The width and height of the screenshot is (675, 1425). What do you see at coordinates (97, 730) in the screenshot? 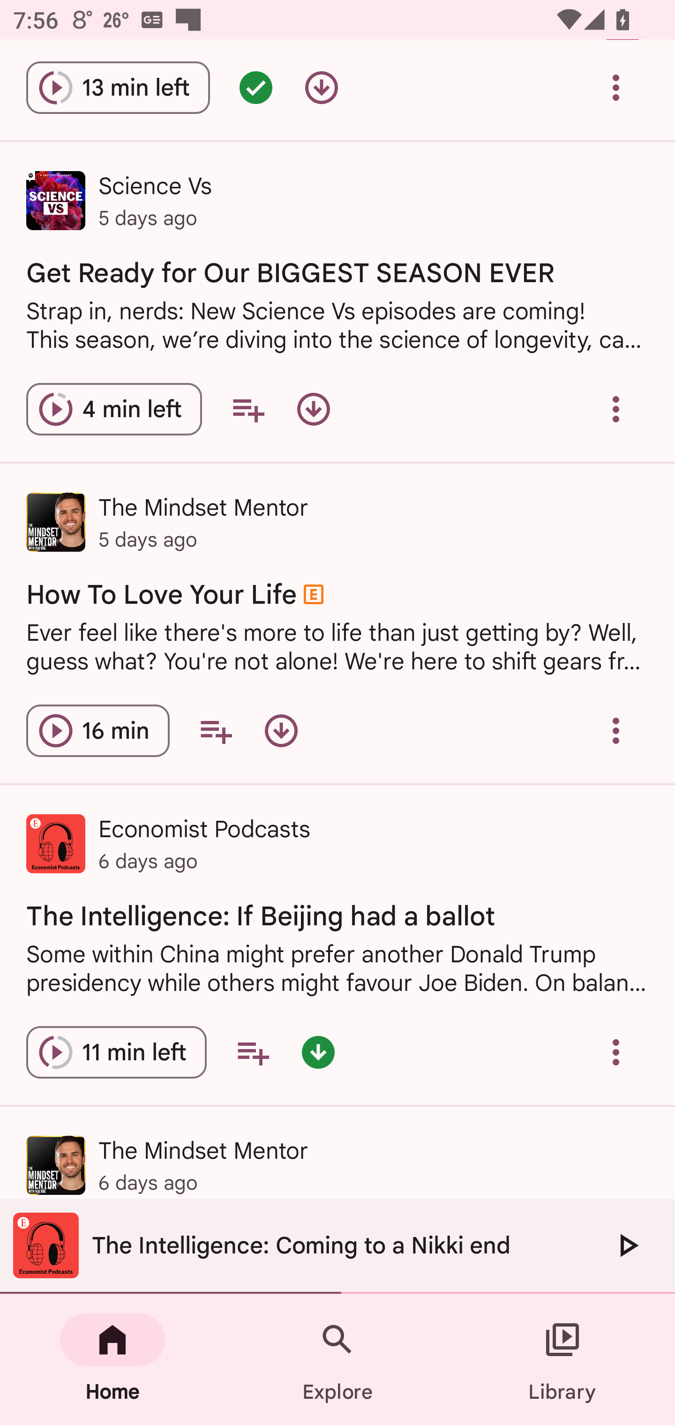
I see `Play episode How To Love Your Life 16 min` at bounding box center [97, 730].